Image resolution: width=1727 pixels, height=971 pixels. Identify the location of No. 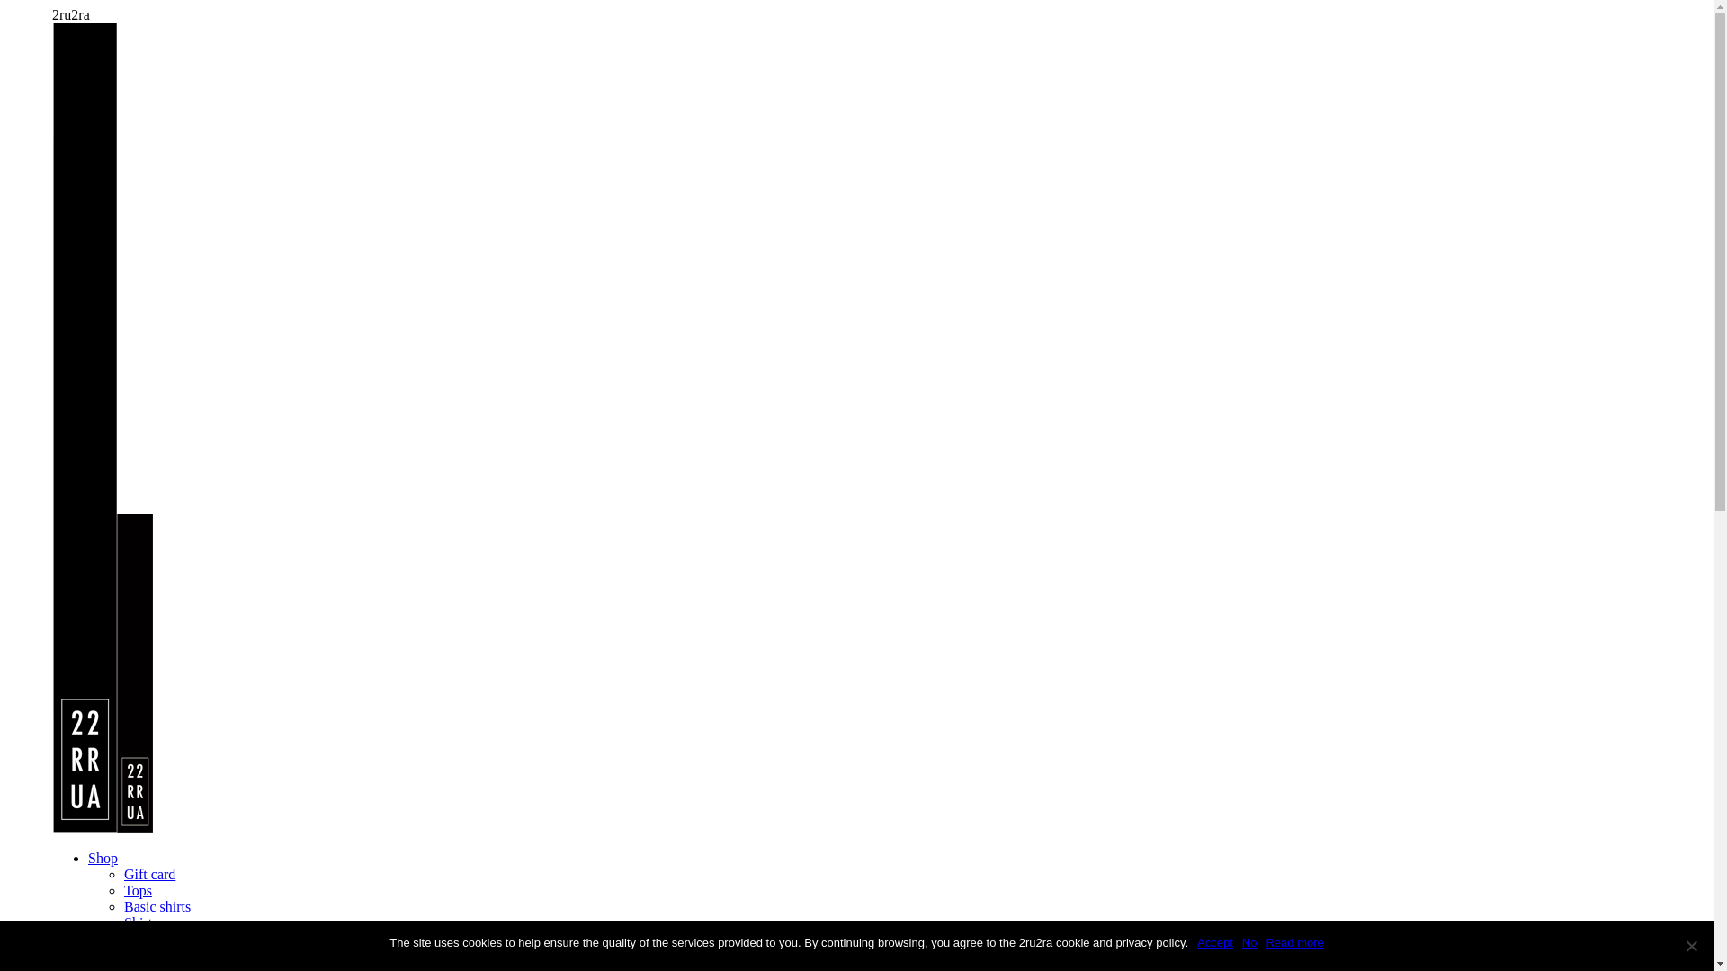
(1250, 943).